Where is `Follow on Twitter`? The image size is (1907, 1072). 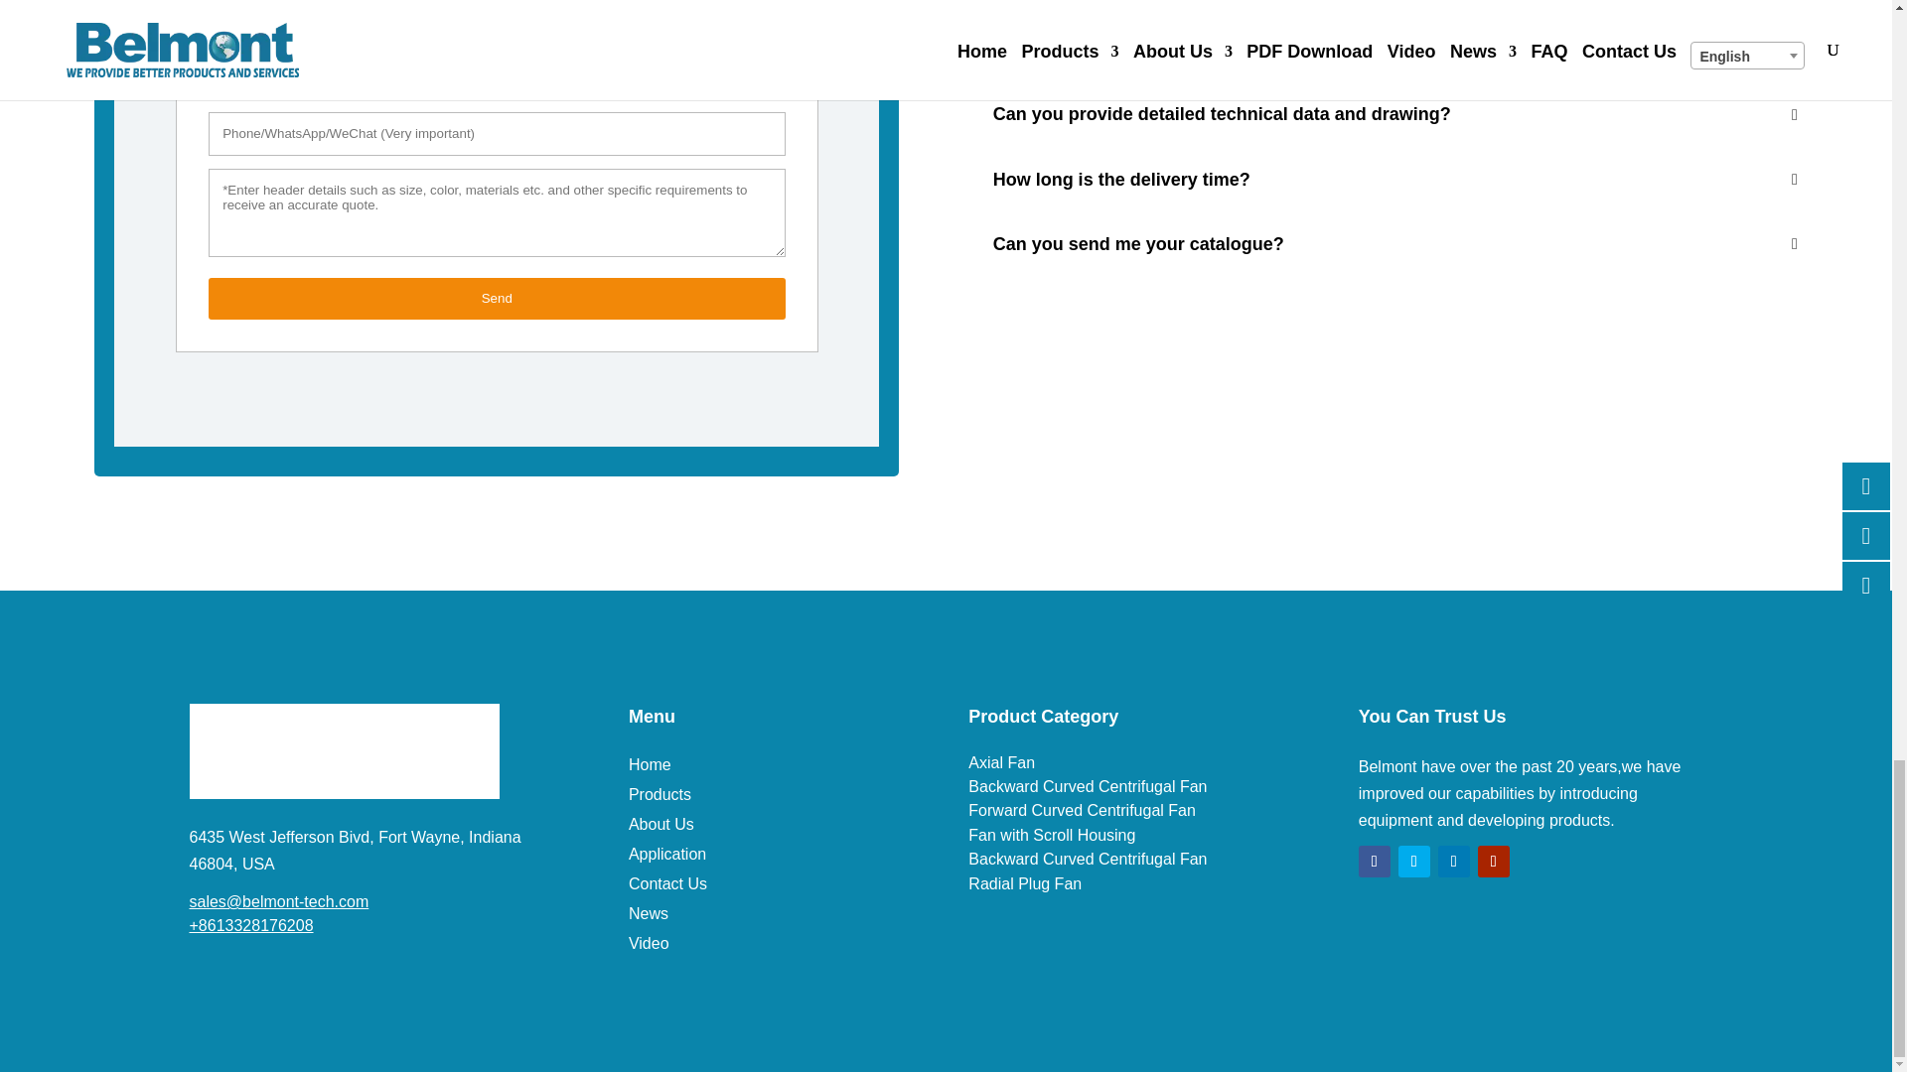 Follow on Twitter is located at coordinates (1414, 862).